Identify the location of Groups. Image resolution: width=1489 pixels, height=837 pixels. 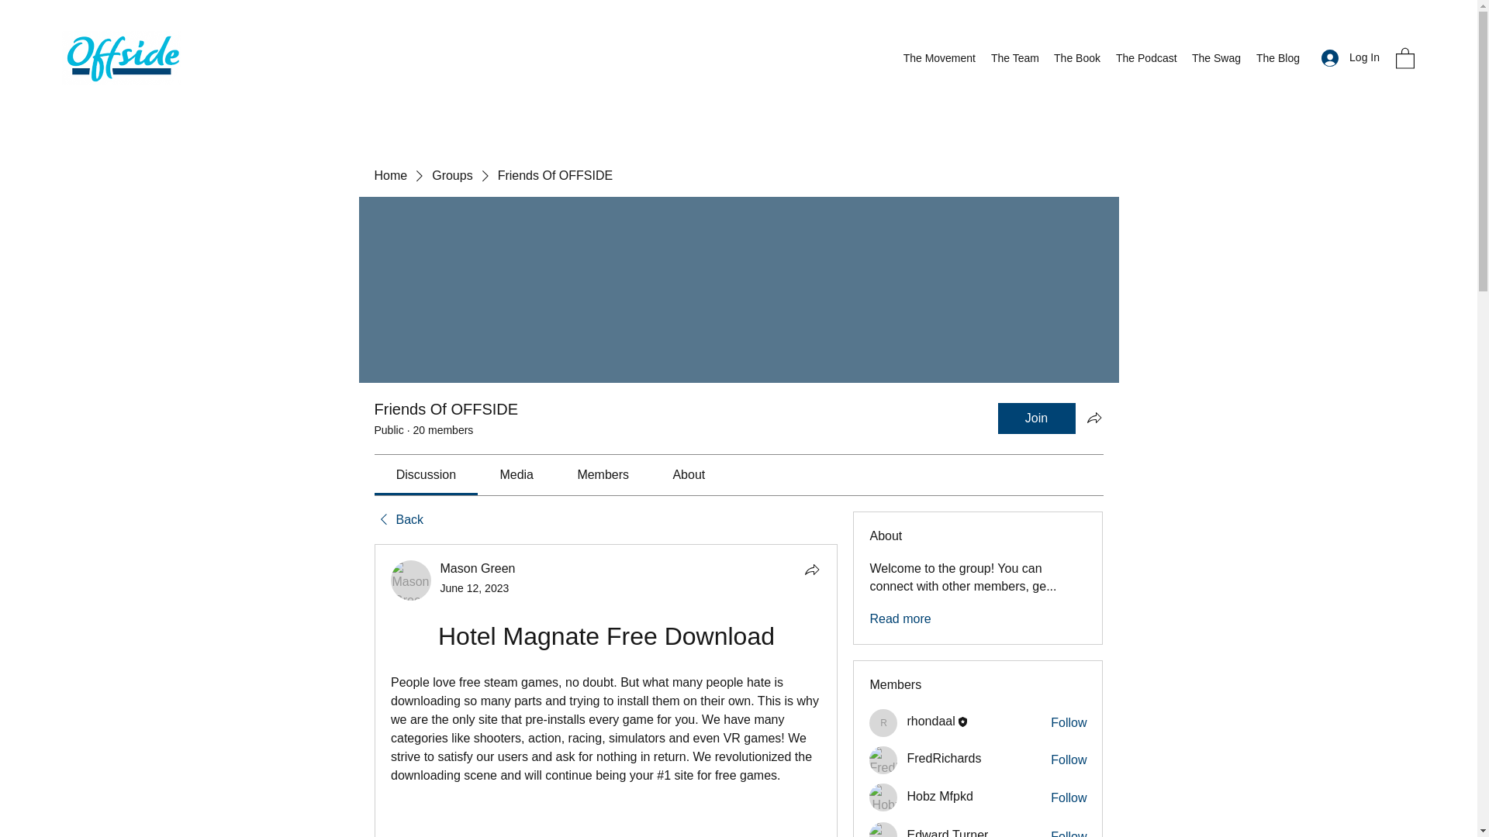
(451, 175).